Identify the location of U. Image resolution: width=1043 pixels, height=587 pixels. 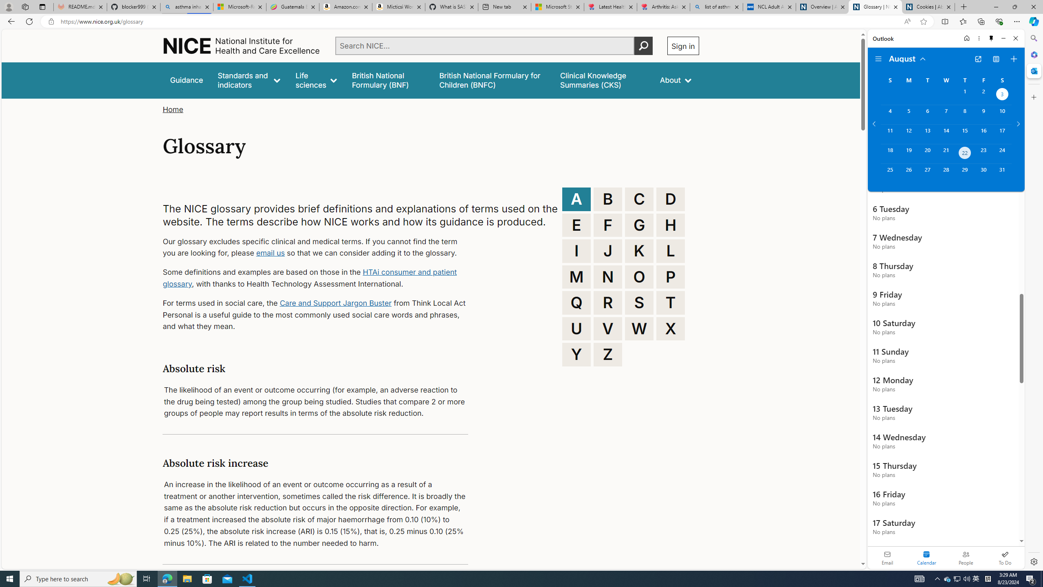
(577, 329).